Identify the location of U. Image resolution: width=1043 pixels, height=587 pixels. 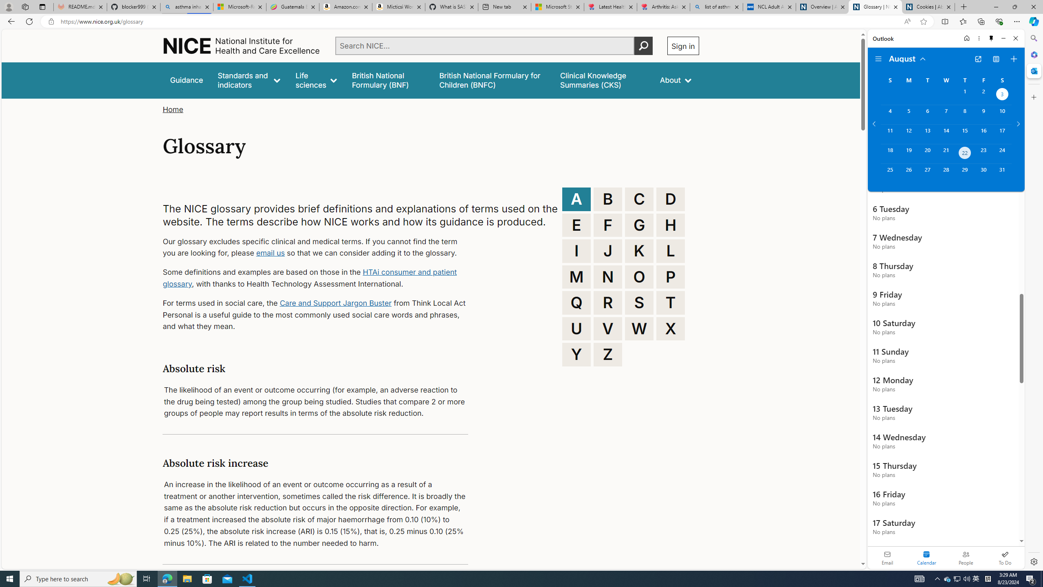
(577, 329).